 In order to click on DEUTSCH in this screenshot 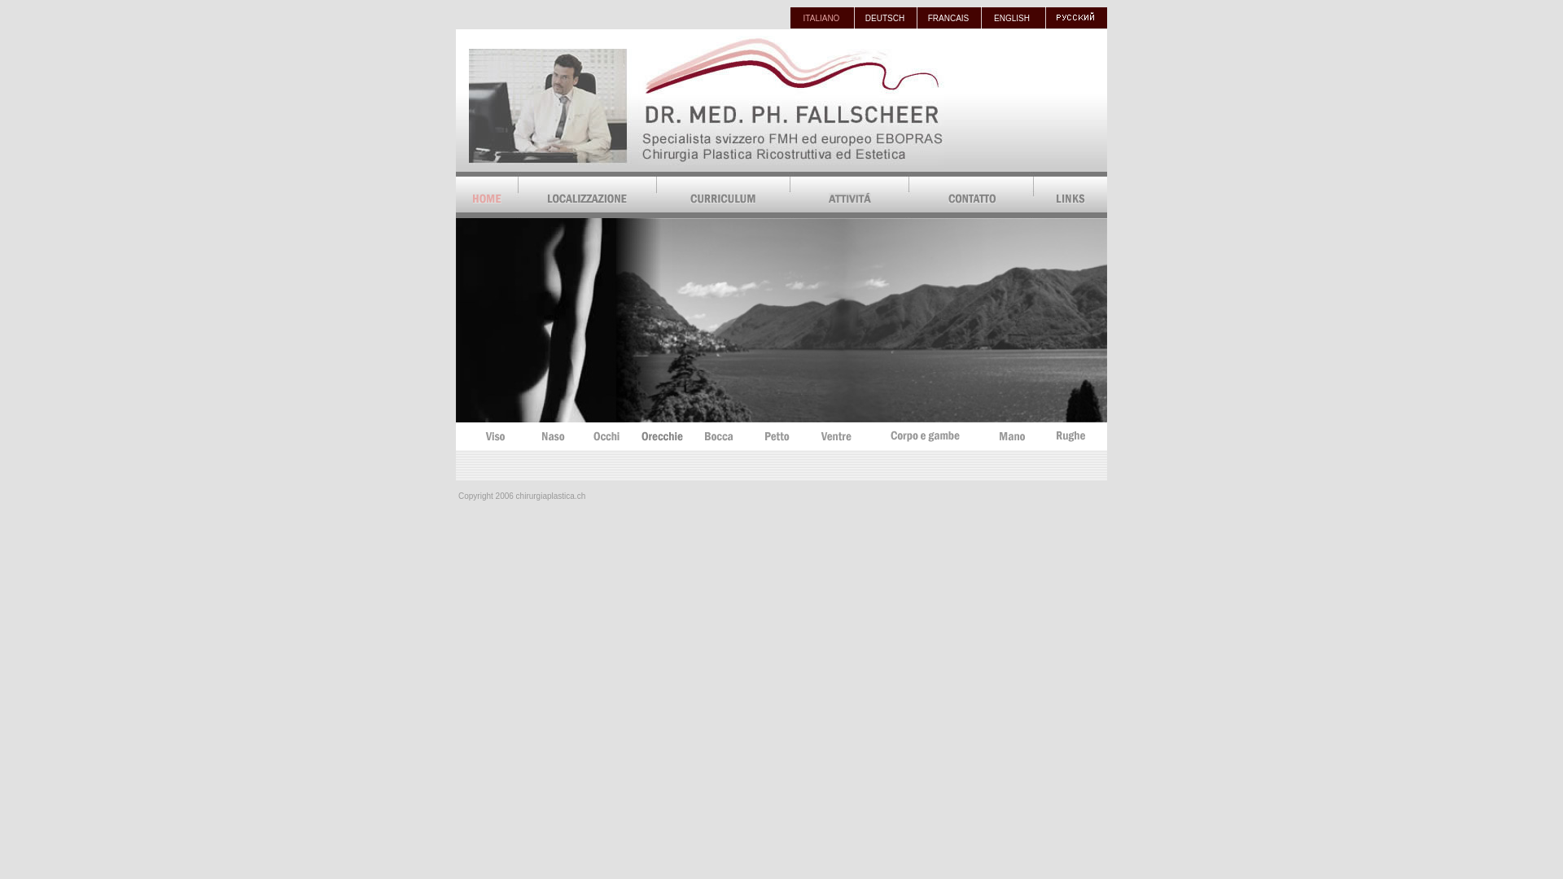, I will do `click(885, 18)`.